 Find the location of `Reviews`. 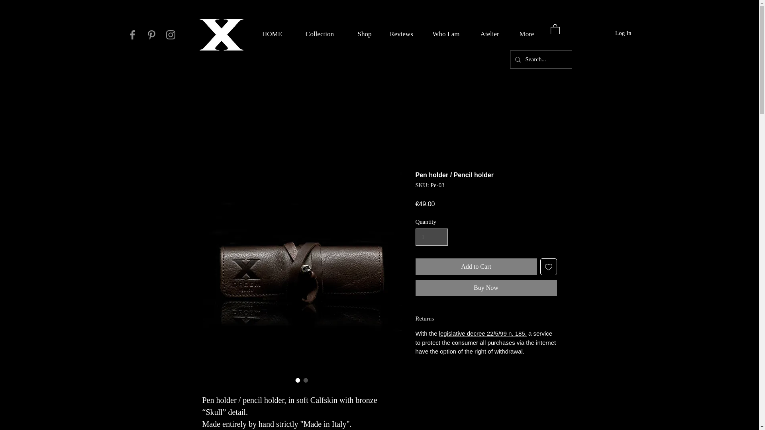

Reviews is located at coordinates (401, 33).